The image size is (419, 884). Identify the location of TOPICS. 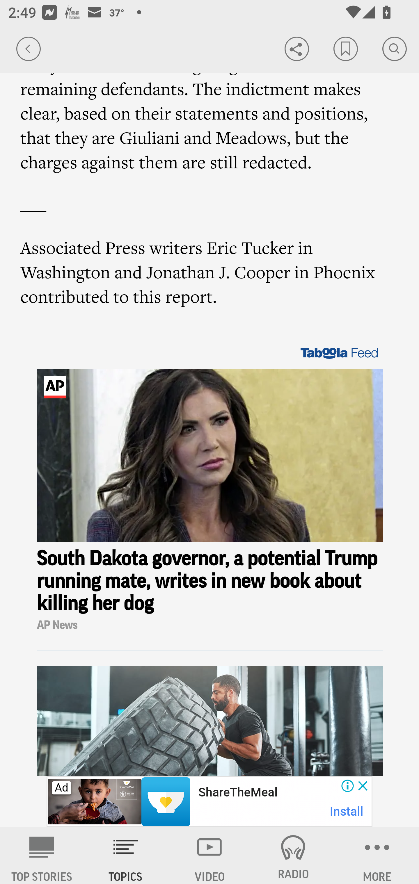
(126, 856).